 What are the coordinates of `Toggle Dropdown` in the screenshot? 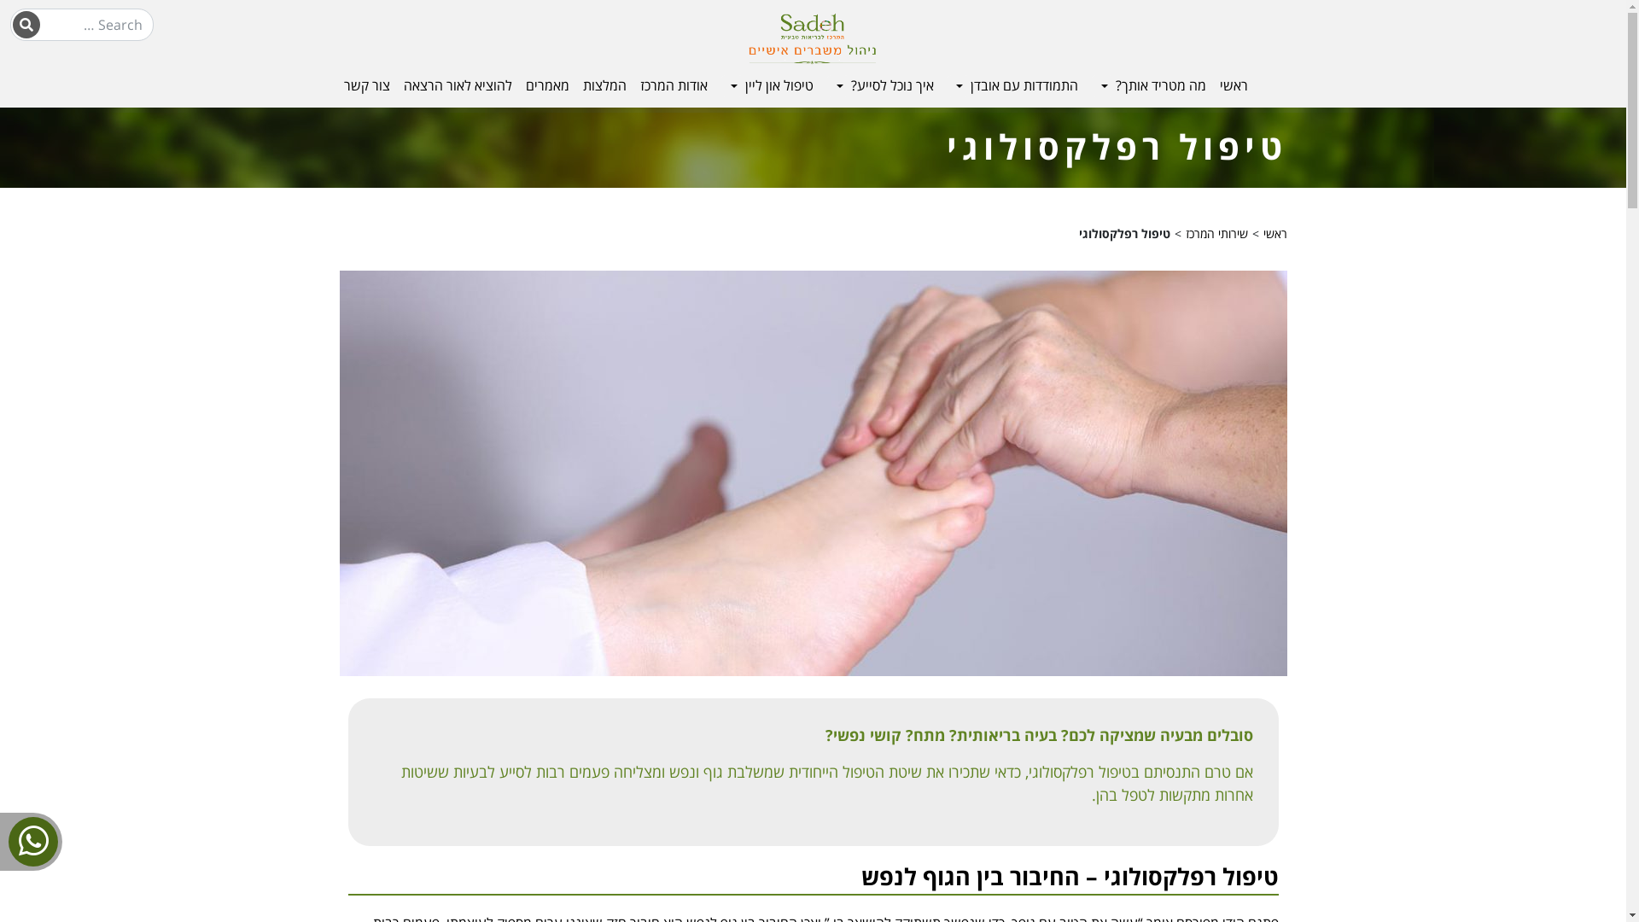 It's located at (732, 86).